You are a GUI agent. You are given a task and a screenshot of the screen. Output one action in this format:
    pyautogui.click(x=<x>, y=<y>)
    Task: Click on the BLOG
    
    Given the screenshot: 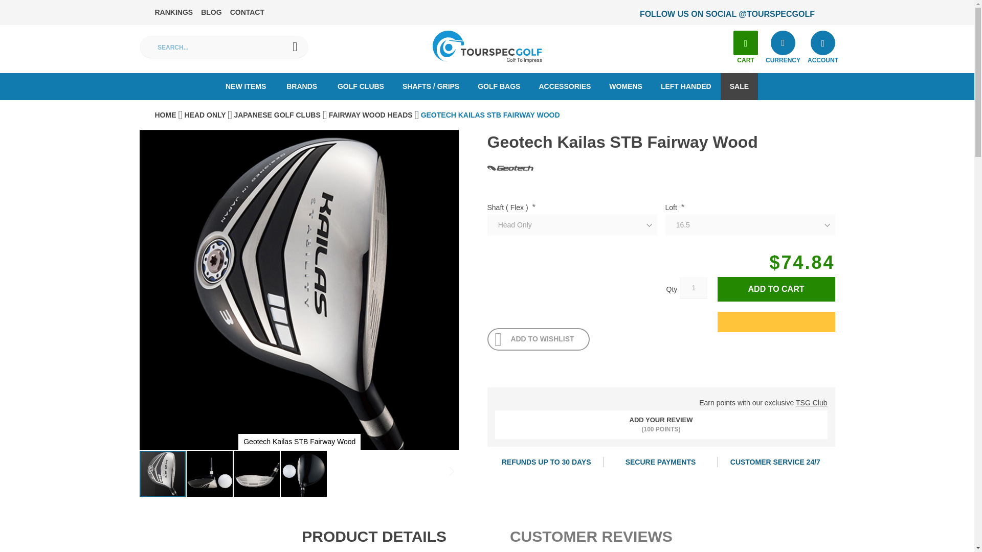 What is the action you would take?
    pyautogui.click(x=211, y=12)
    